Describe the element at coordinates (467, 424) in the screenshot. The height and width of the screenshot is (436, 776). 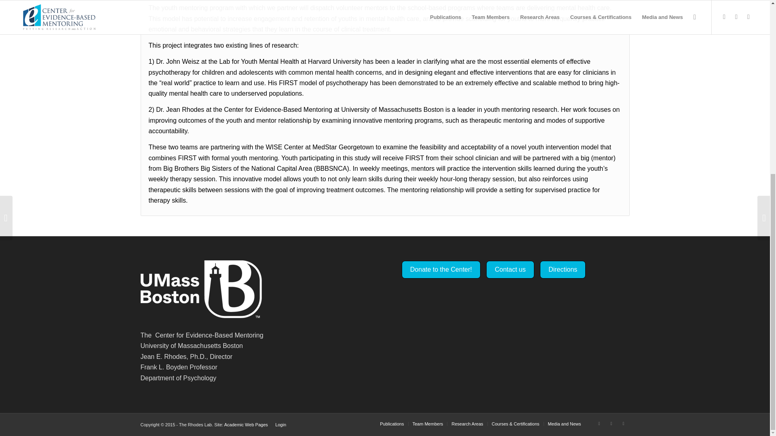
I see `Research Areas` at that location.